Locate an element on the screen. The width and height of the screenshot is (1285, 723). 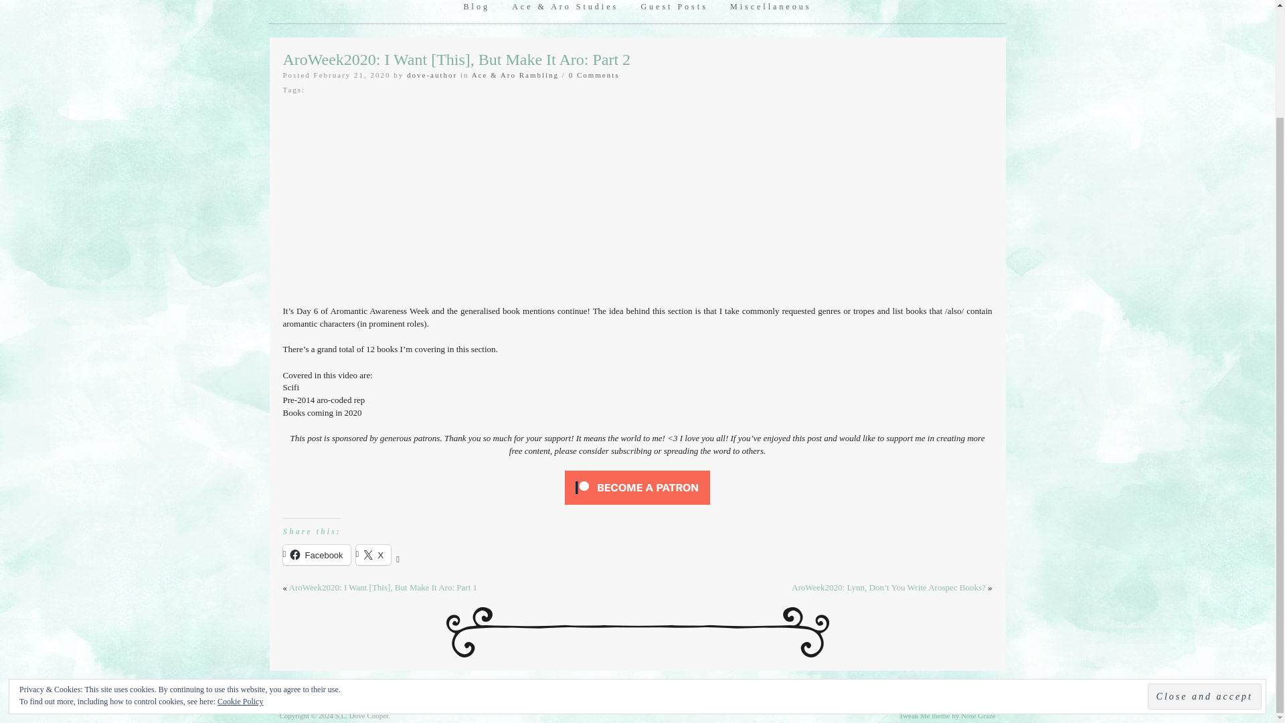
Tweak Me theme is located at coordinates (924, 715).